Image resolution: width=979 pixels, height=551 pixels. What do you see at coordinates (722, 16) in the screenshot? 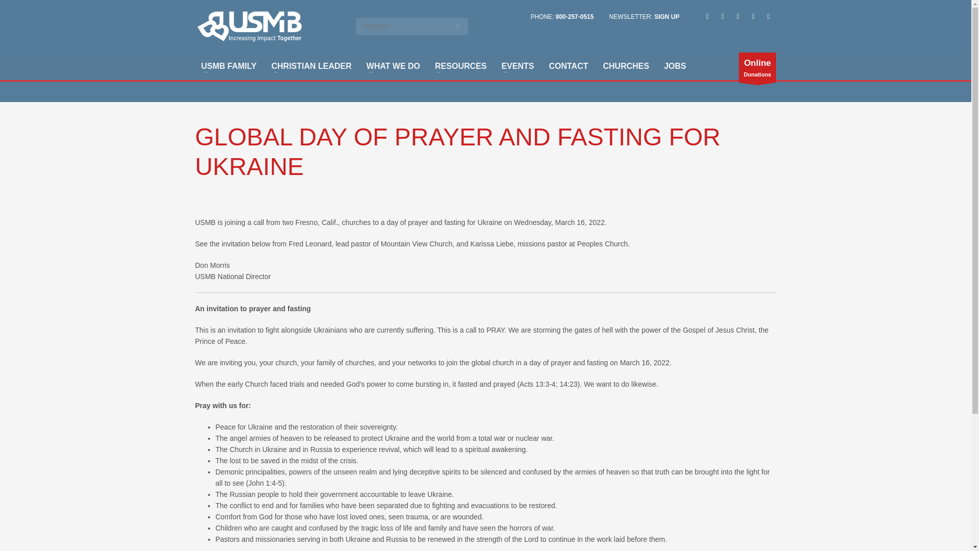
I see `Twitter` at bounding box center [722, 16].